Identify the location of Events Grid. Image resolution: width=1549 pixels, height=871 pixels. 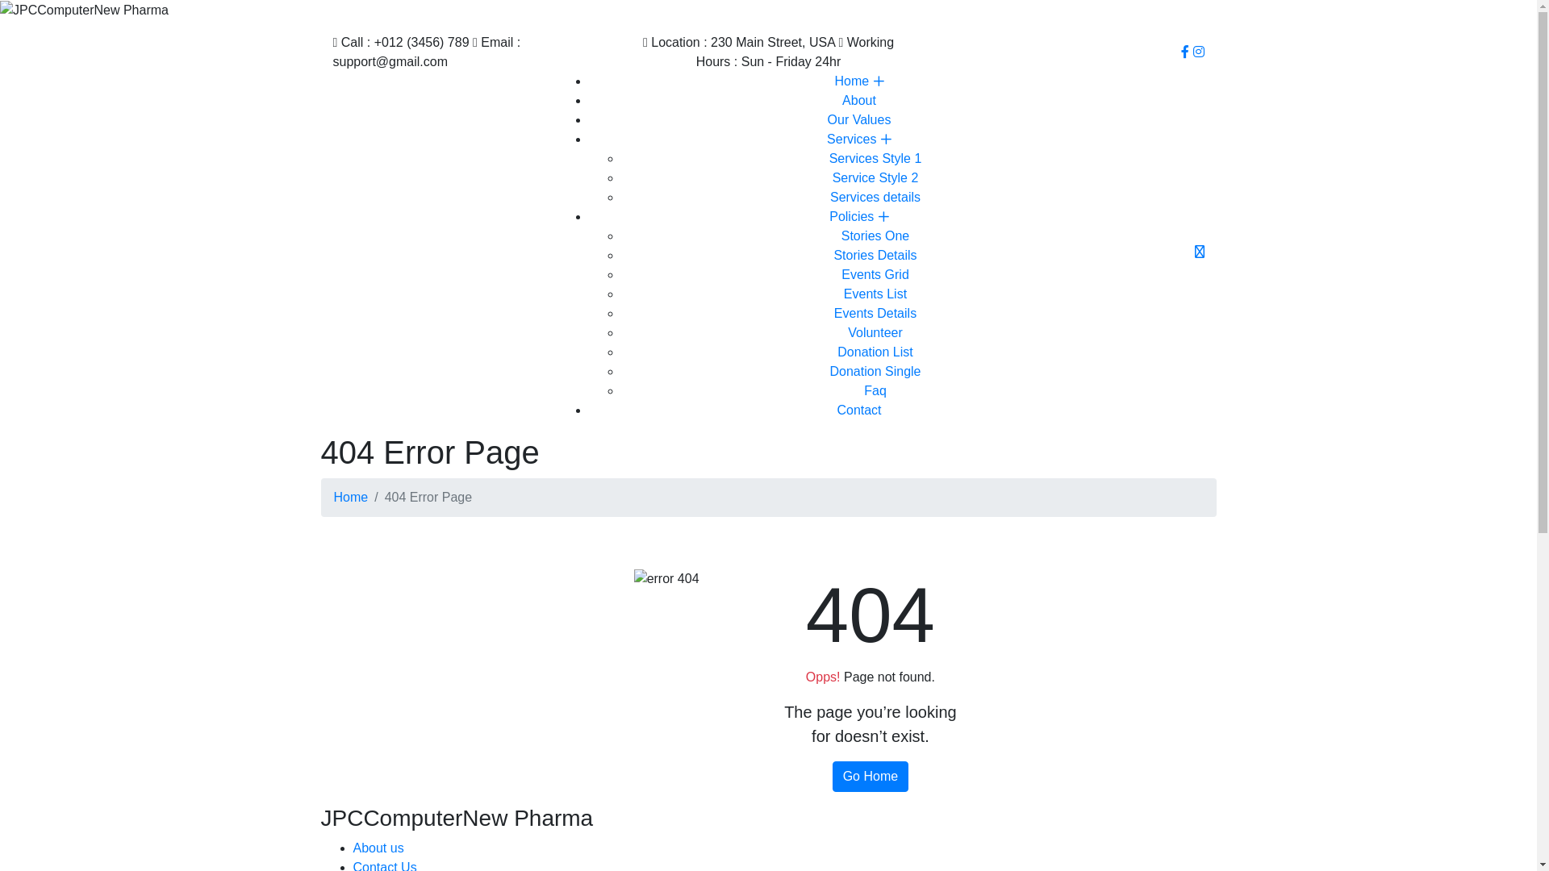
(875, 274).